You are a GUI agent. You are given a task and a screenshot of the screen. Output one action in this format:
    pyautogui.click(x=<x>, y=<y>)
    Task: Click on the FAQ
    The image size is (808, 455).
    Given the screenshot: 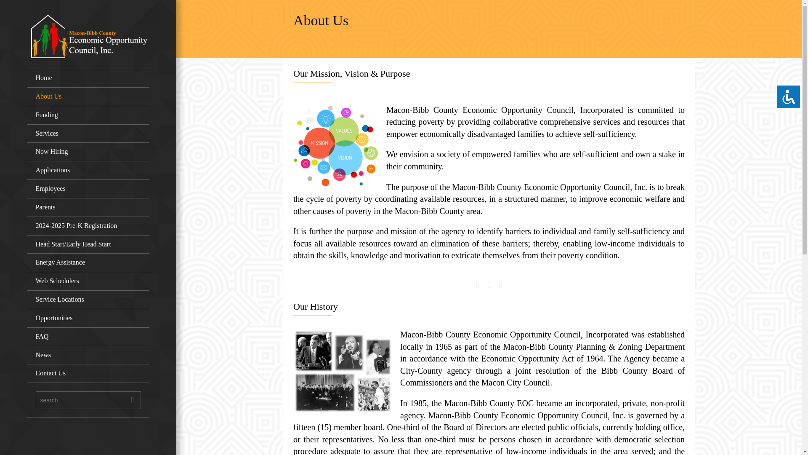 What is the action you would take?
    pyautogui.click(x=88, y=337)
    